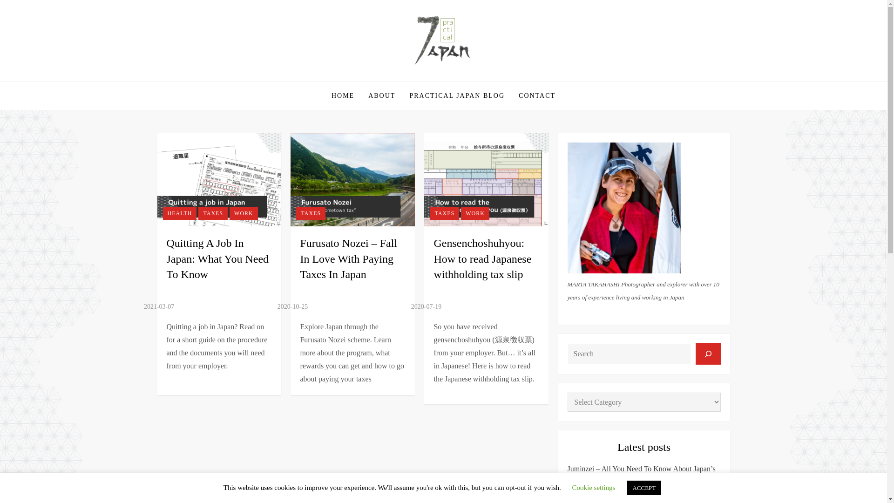  Describe the element at coordinates (444, 213) in the screenshot. I see `TAXES` at that location.